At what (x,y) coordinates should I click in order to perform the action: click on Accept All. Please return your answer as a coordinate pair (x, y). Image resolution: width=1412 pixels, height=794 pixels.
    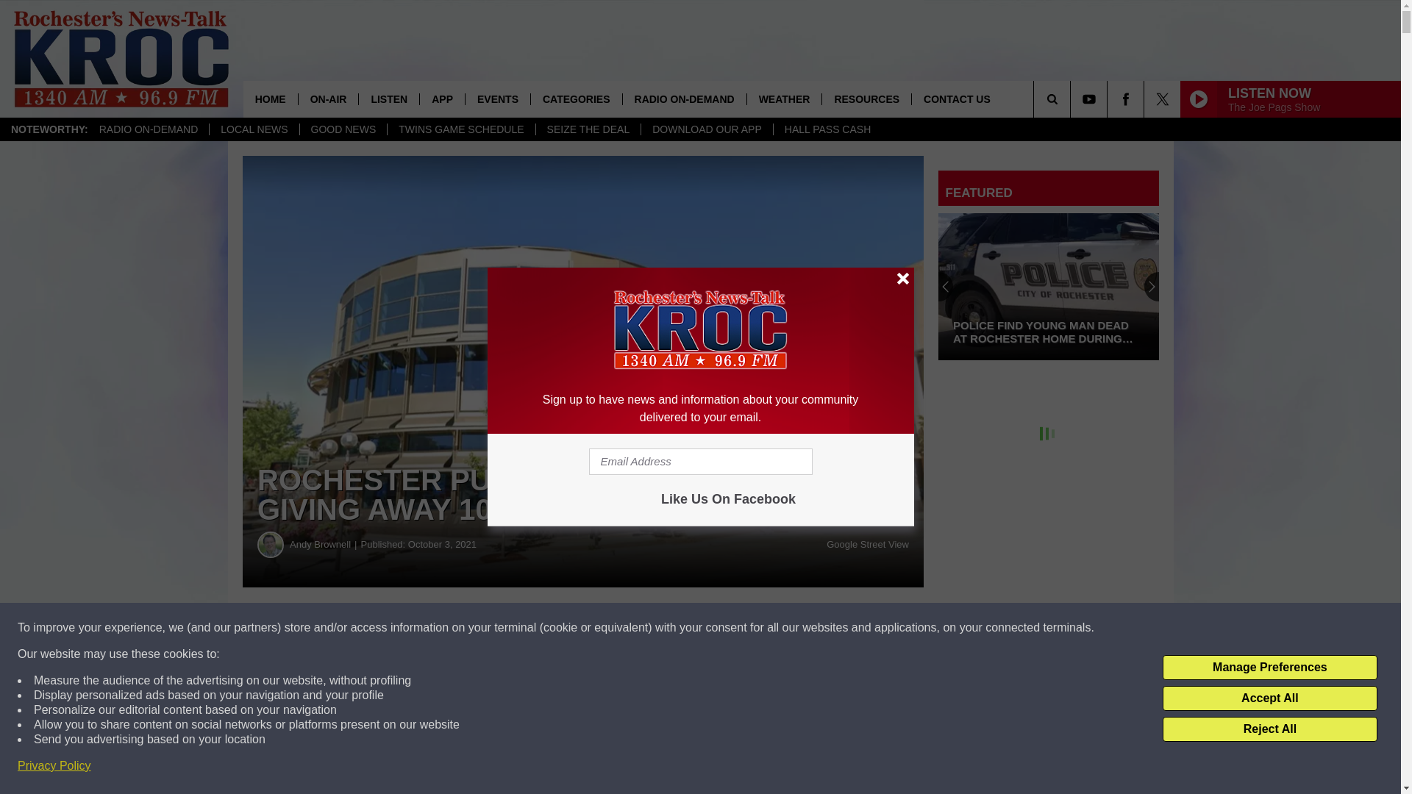
    Looking at the image, I should click on (1269, 698).